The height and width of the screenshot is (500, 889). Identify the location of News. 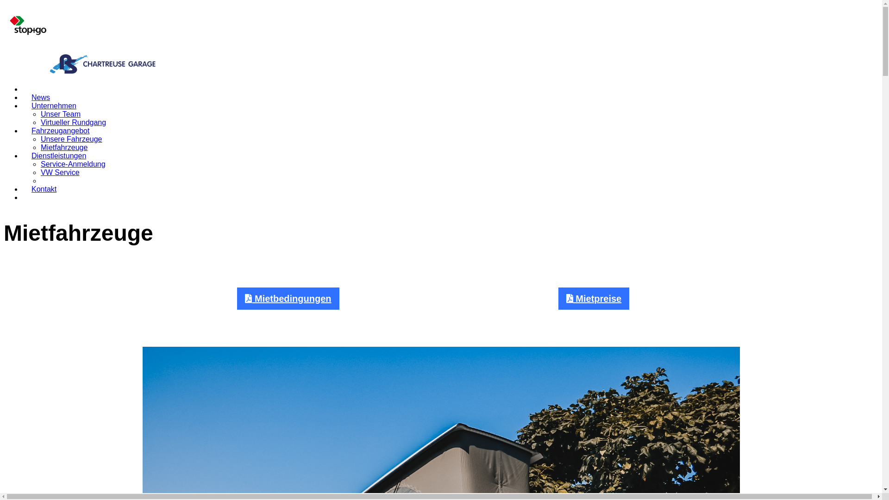
(41, 97).